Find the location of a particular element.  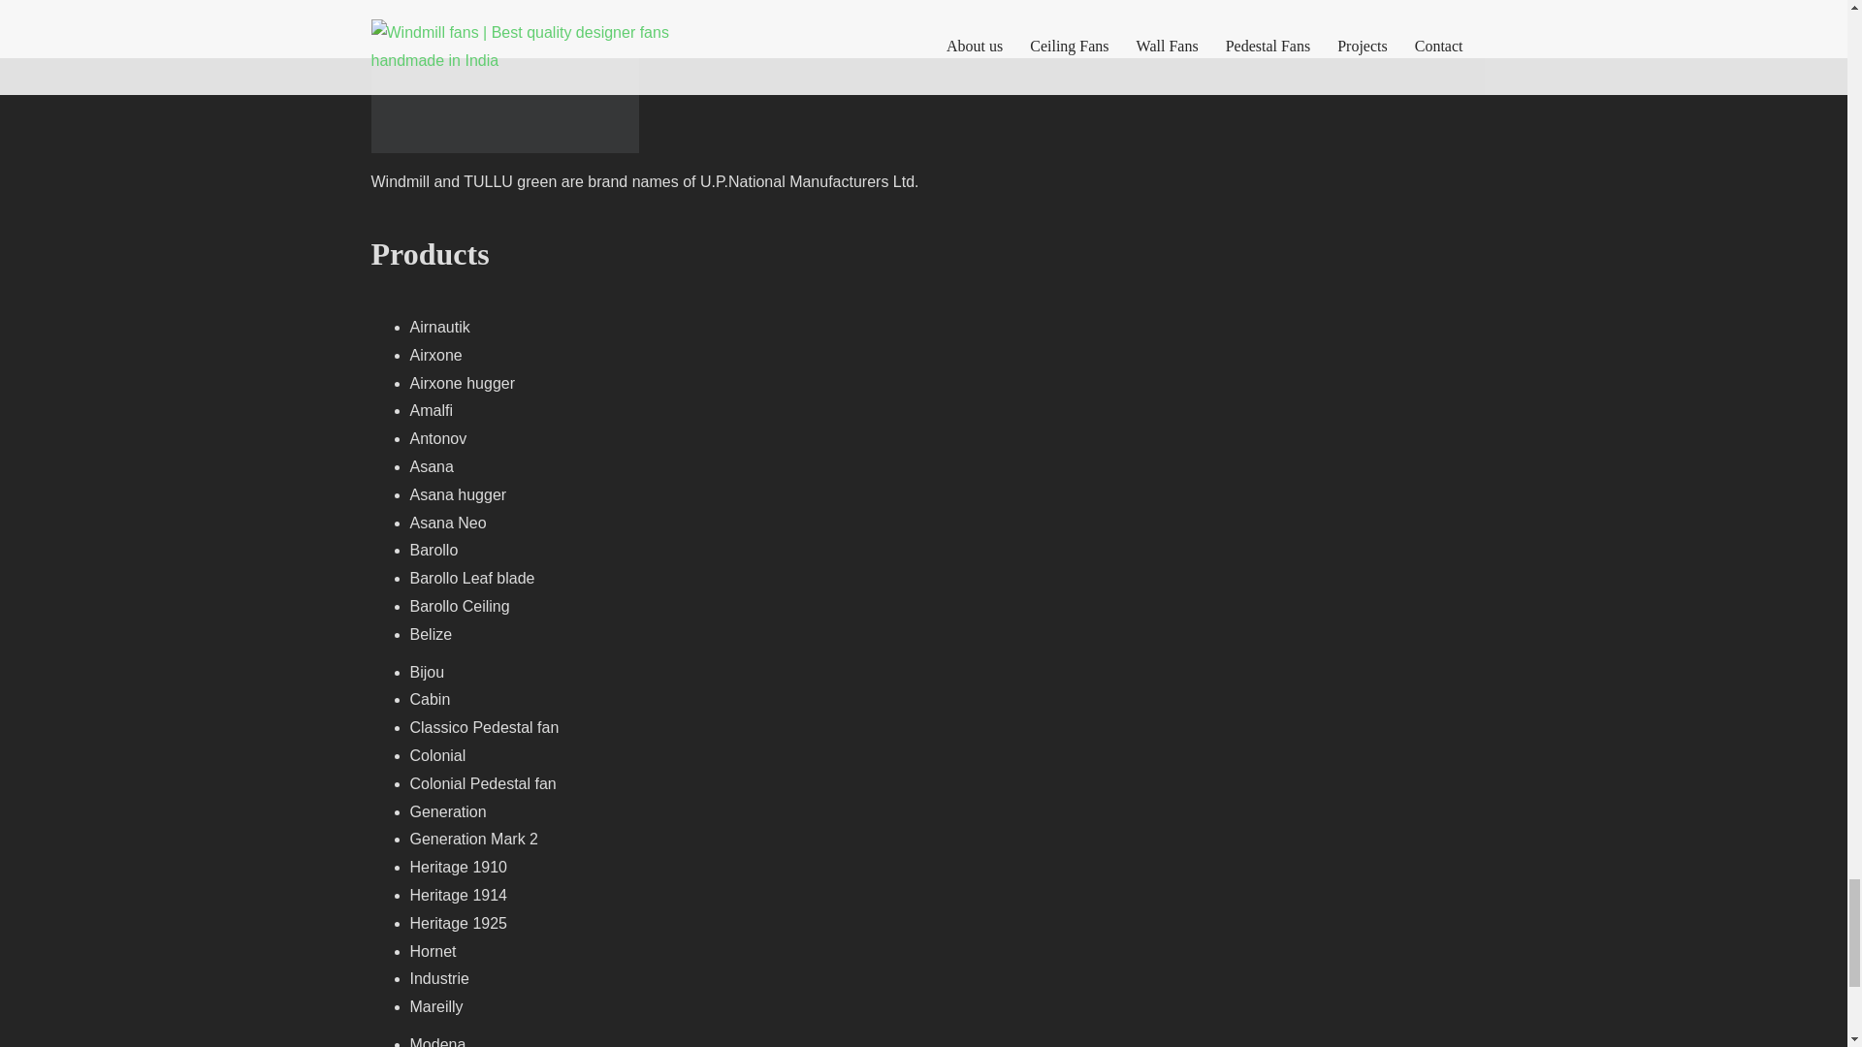

Barollo is located at coordinates (433, 550).